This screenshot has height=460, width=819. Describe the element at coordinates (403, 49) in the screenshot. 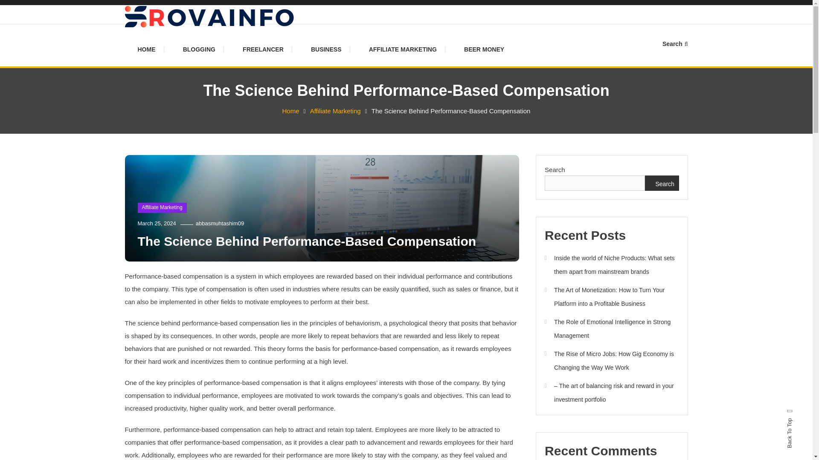

I see `AFFILIATE MARKETING` at that location.